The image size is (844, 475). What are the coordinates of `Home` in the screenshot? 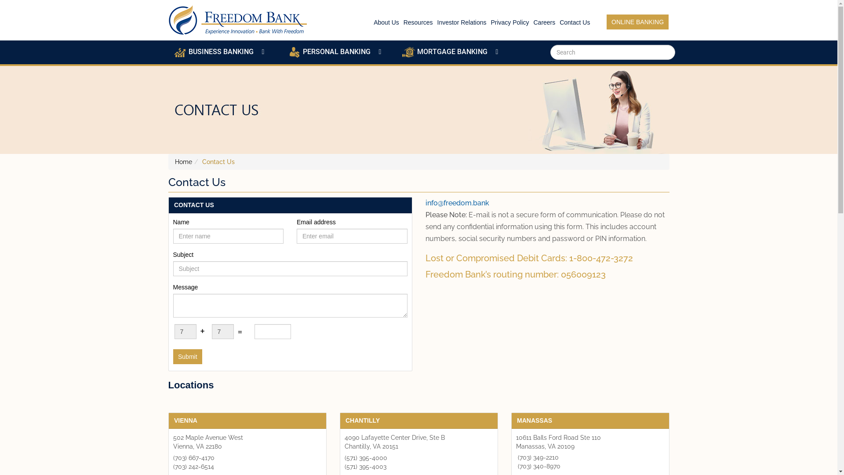 It's located at (184, 162).